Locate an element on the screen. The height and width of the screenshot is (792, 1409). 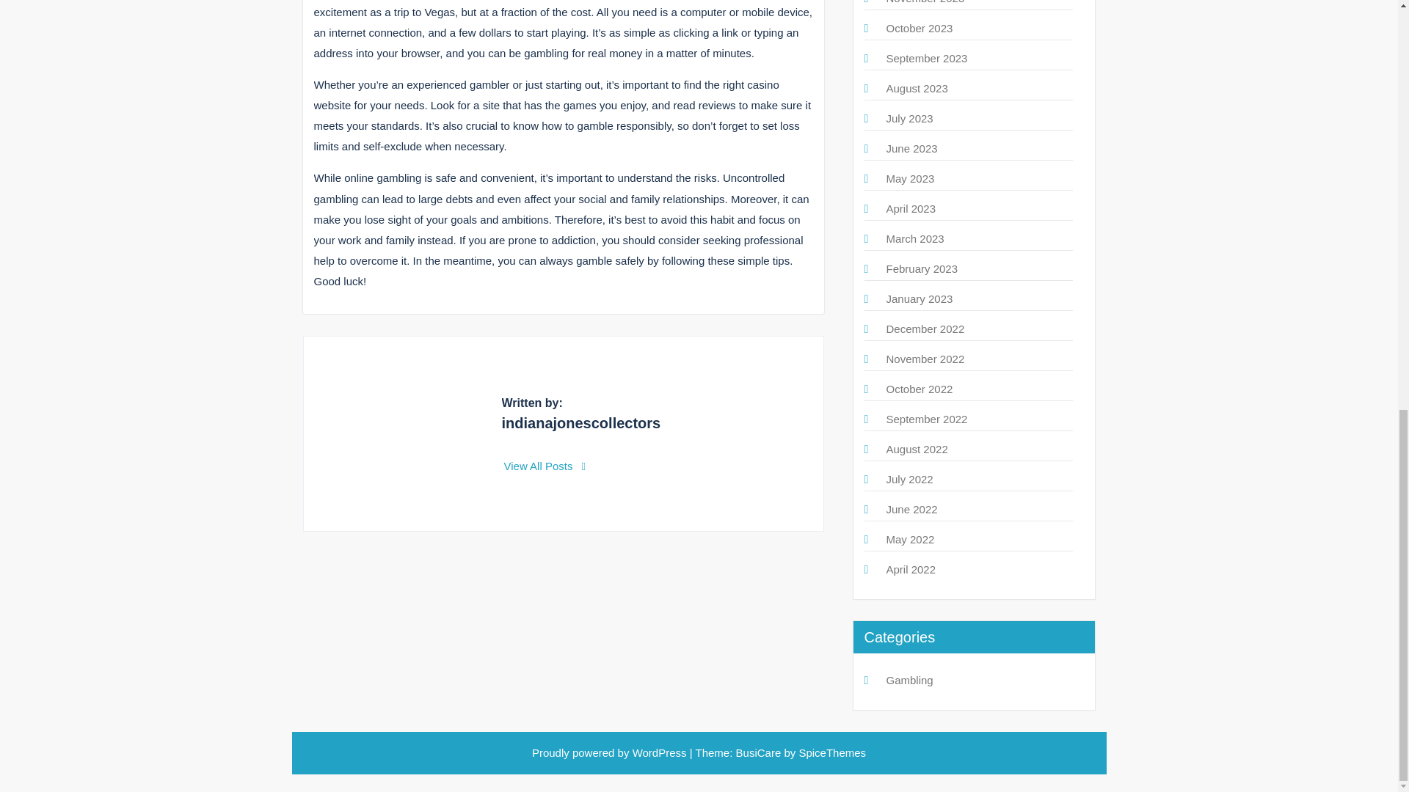
April 2022 is located at coordinates (911, 569).